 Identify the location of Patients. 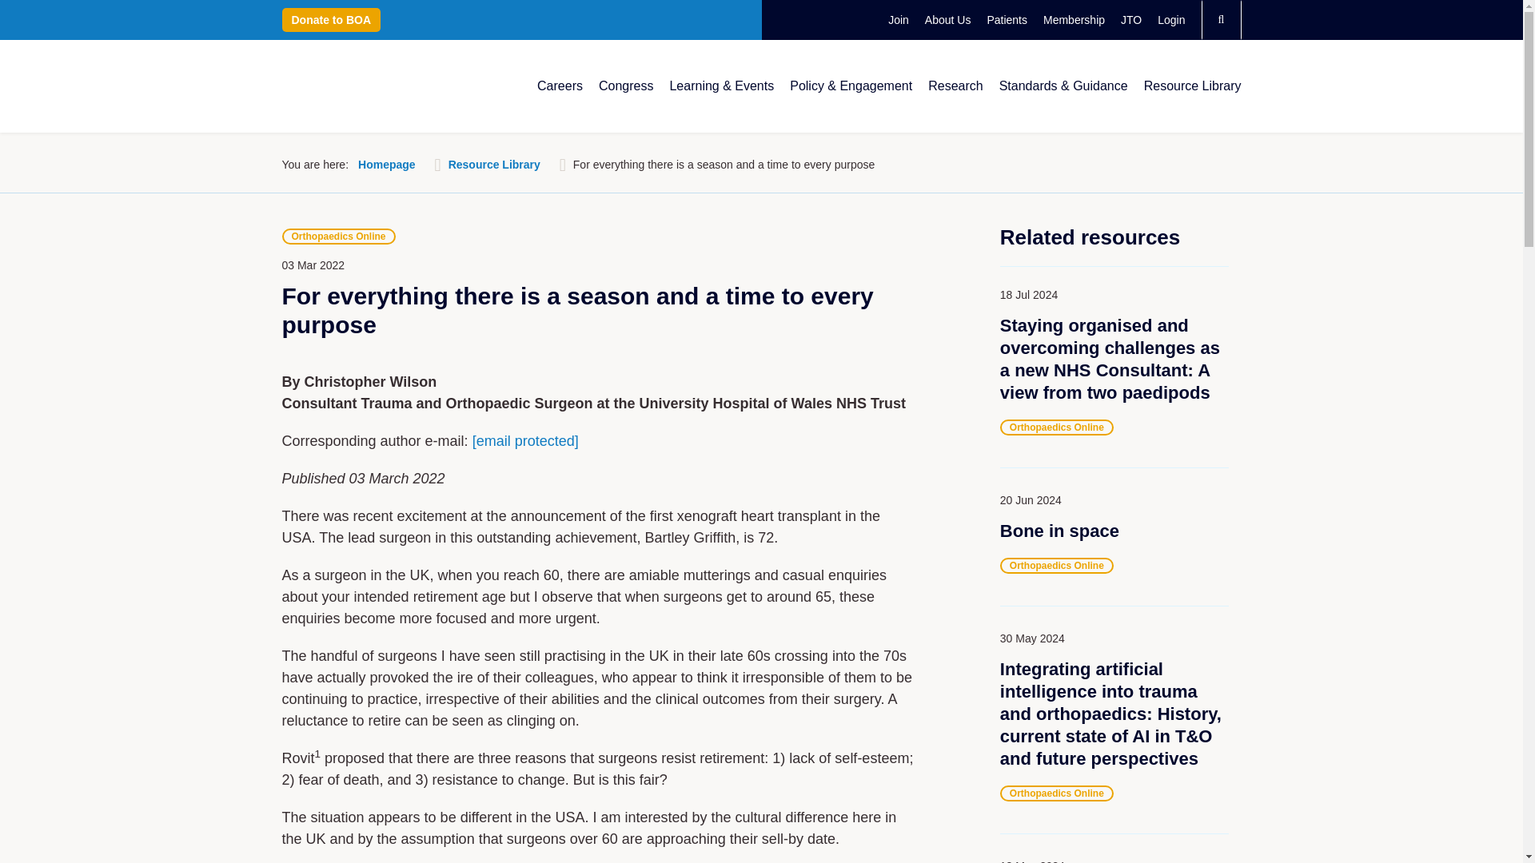
(1007, 19).